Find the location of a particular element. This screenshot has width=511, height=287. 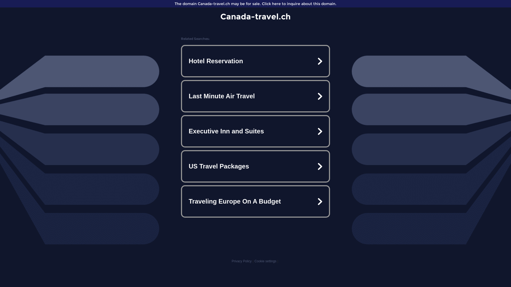

Executive Inn and Suites is located at coordinates (256, 131).